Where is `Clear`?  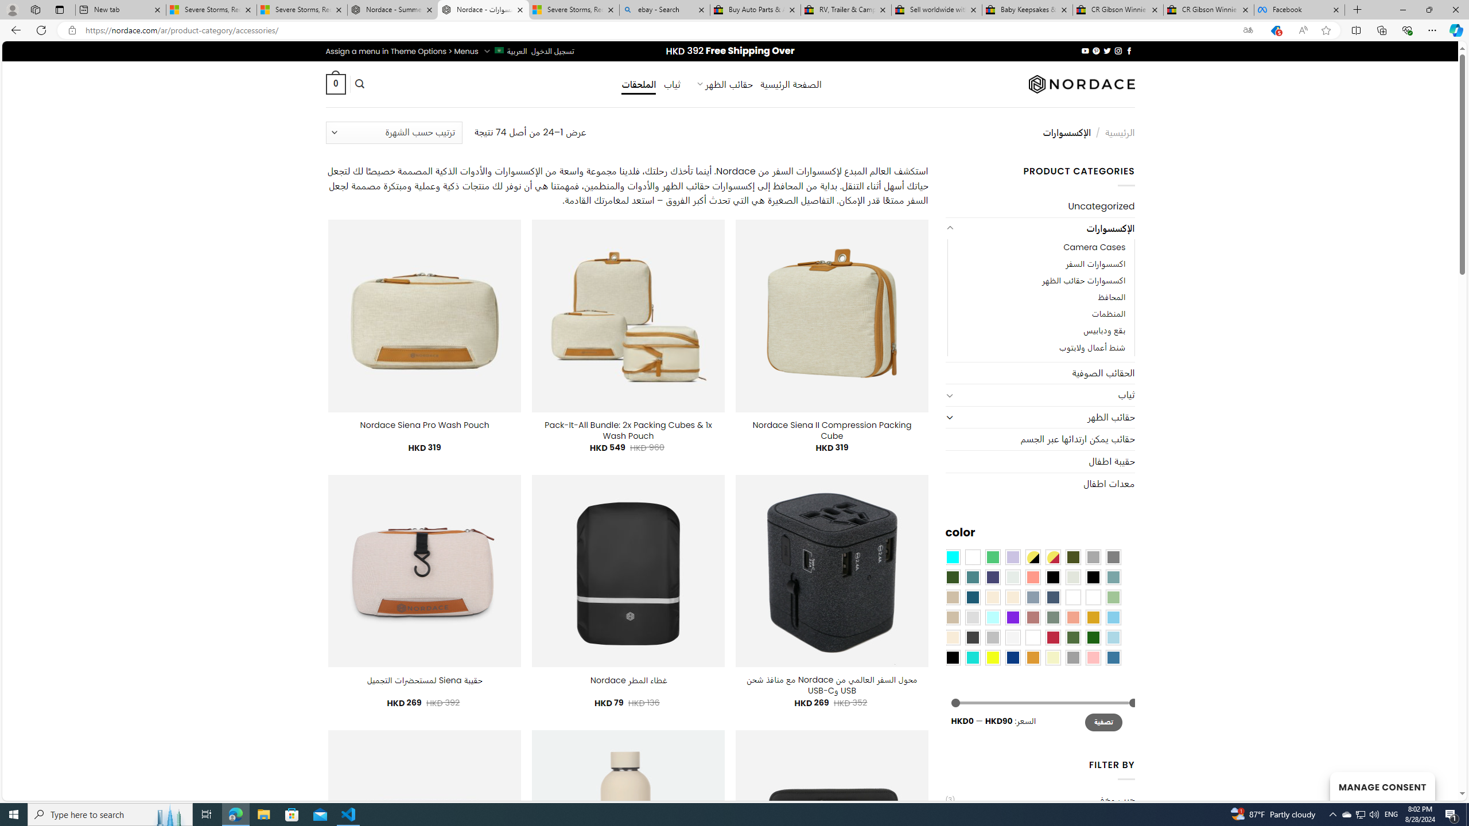 Clear is located at coordinates (972, 556).